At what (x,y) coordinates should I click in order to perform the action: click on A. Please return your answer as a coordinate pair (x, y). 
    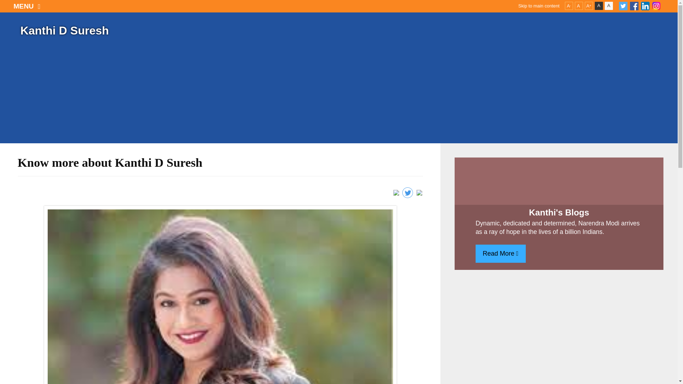
    Looking at the image, I should click on (599, 6).